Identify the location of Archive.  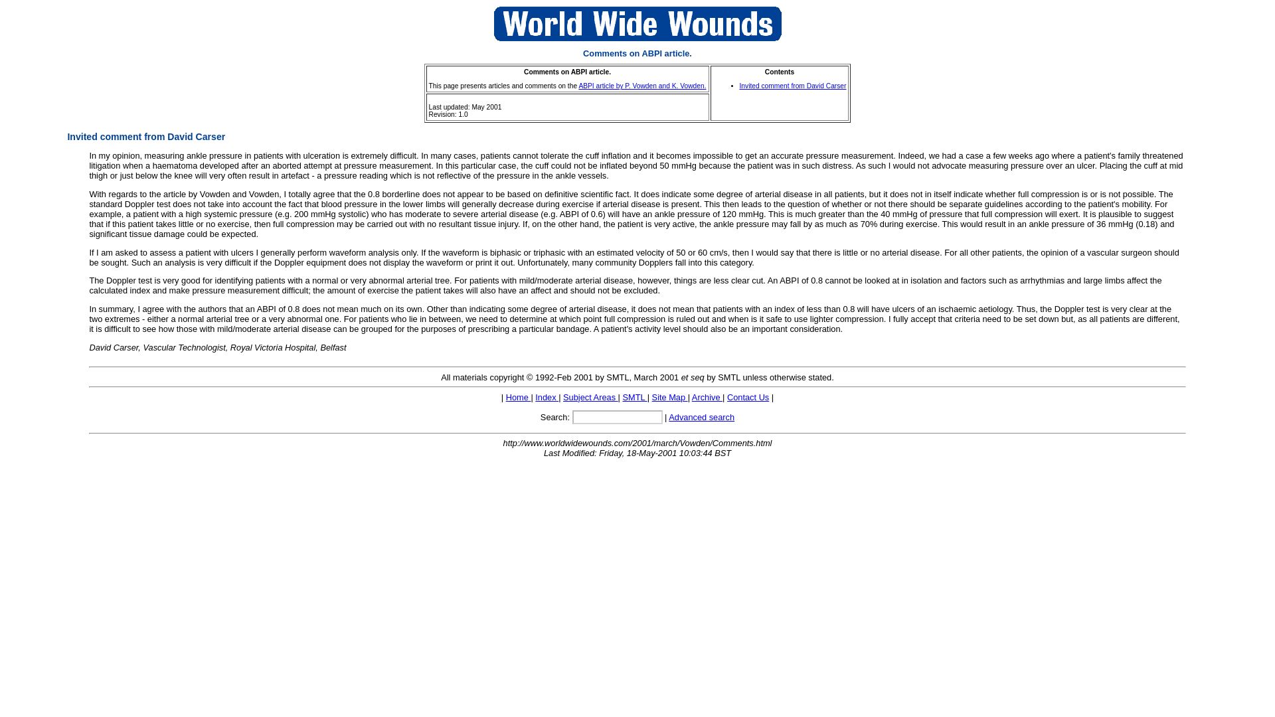
(707, 396).